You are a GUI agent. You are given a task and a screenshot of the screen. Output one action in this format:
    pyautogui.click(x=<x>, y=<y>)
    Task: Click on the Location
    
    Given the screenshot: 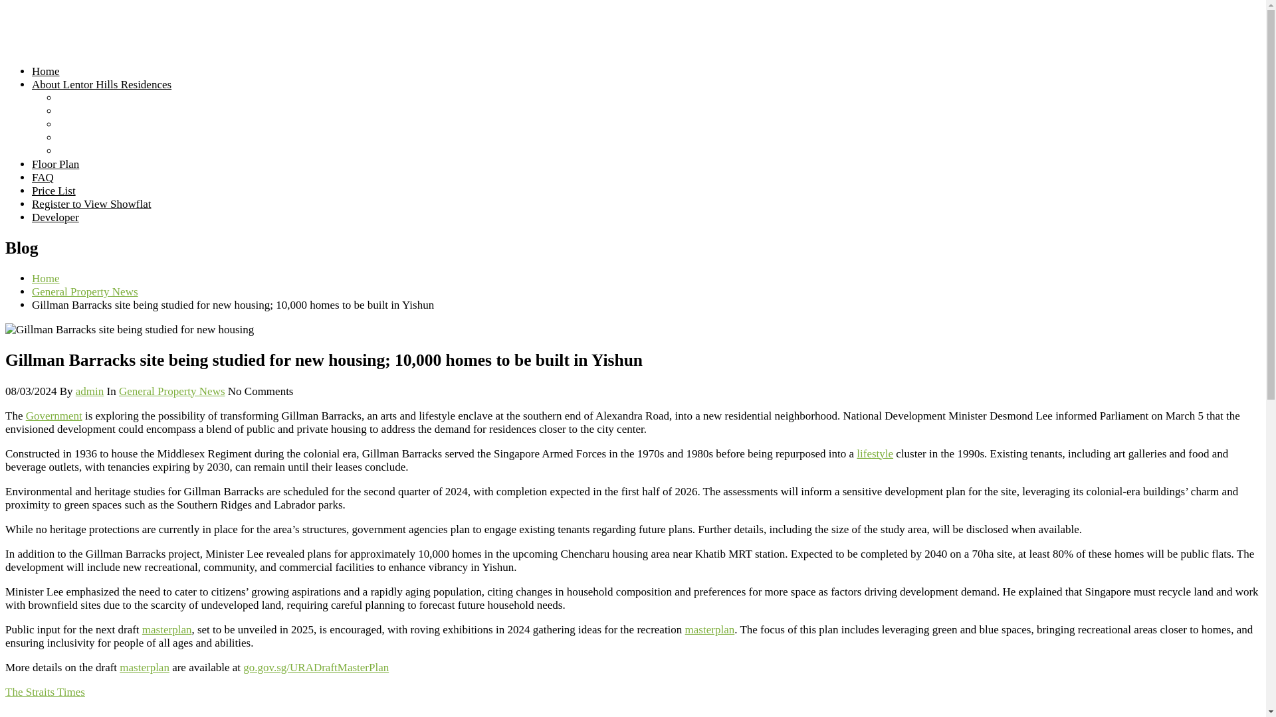 What is the action you would take?
    pyautogui.click(x=78, y=111)
    